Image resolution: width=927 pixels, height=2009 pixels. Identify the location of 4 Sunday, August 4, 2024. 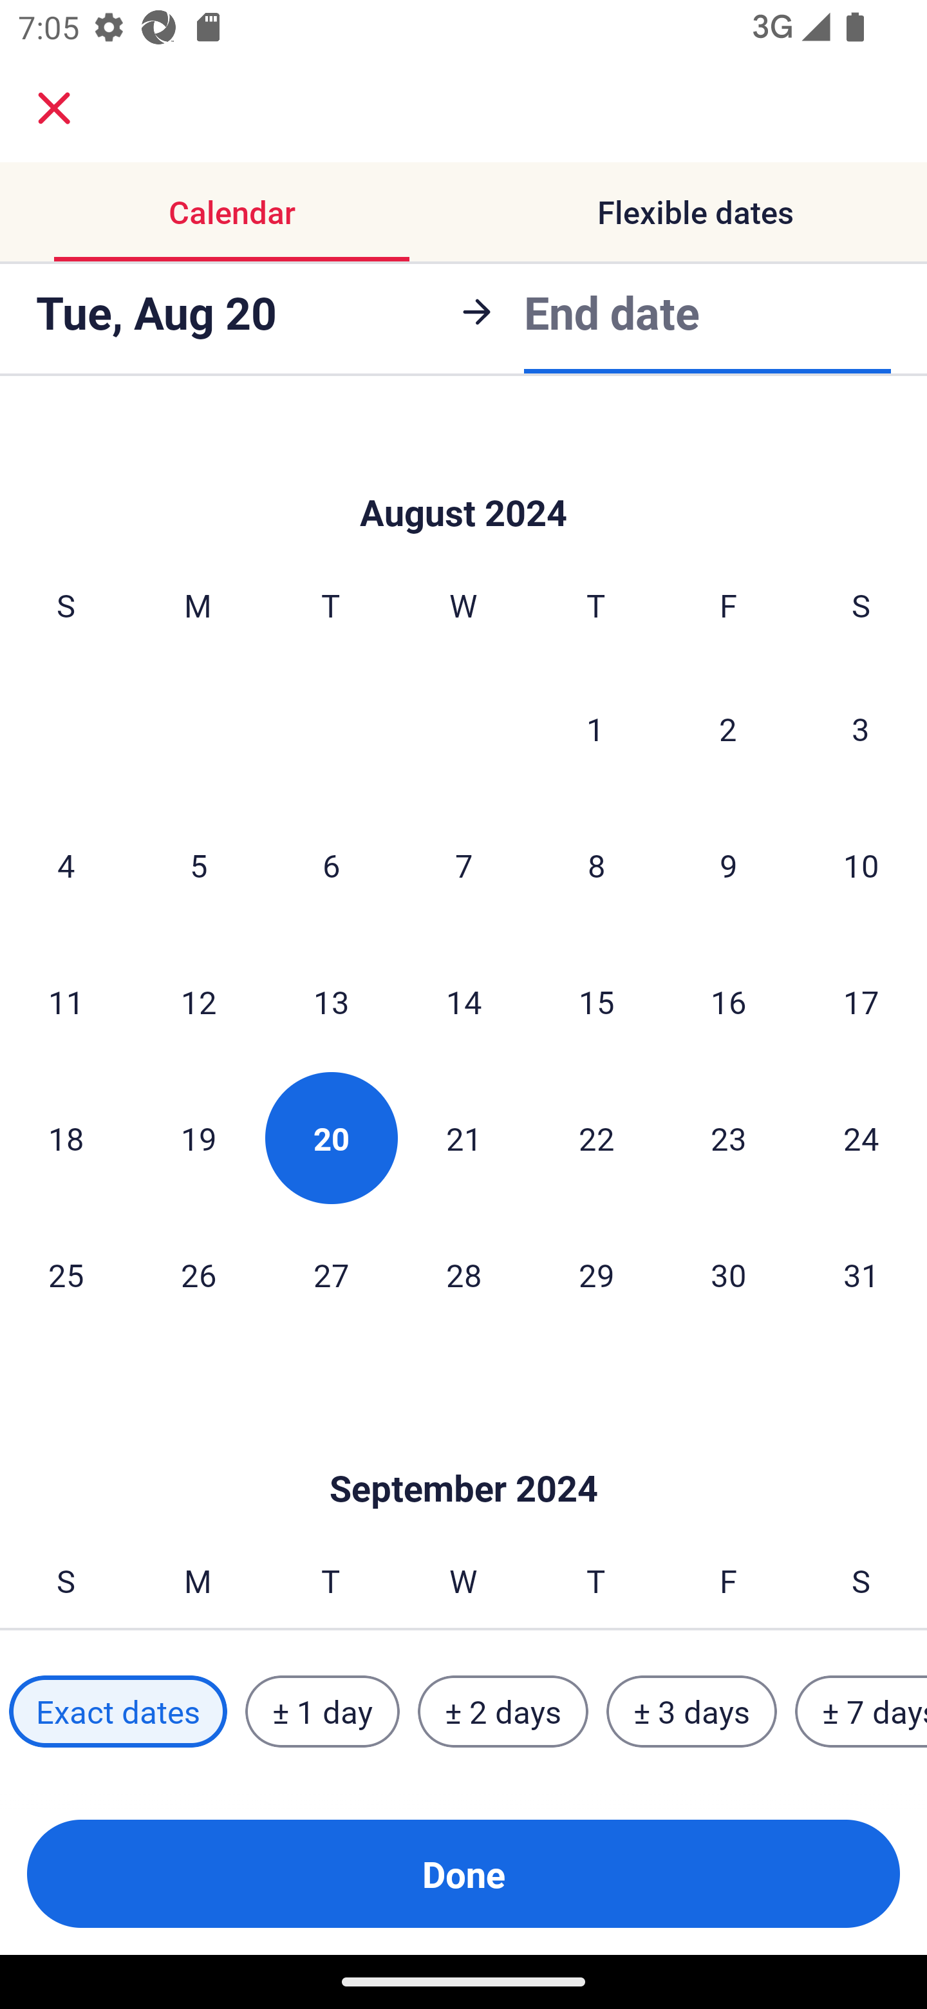
(66, 864).